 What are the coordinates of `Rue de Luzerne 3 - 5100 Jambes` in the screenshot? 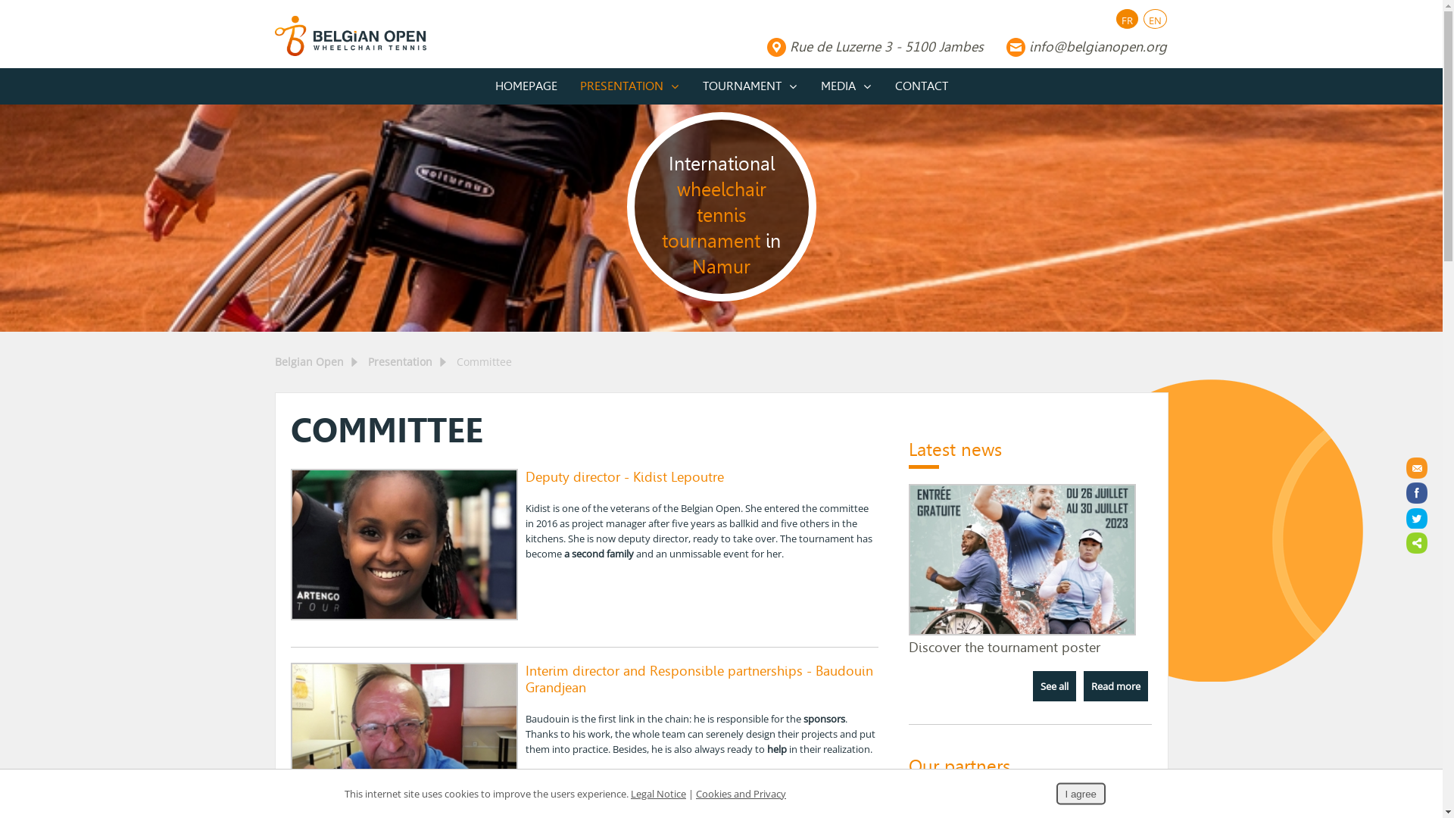 It's located at (875, 47).